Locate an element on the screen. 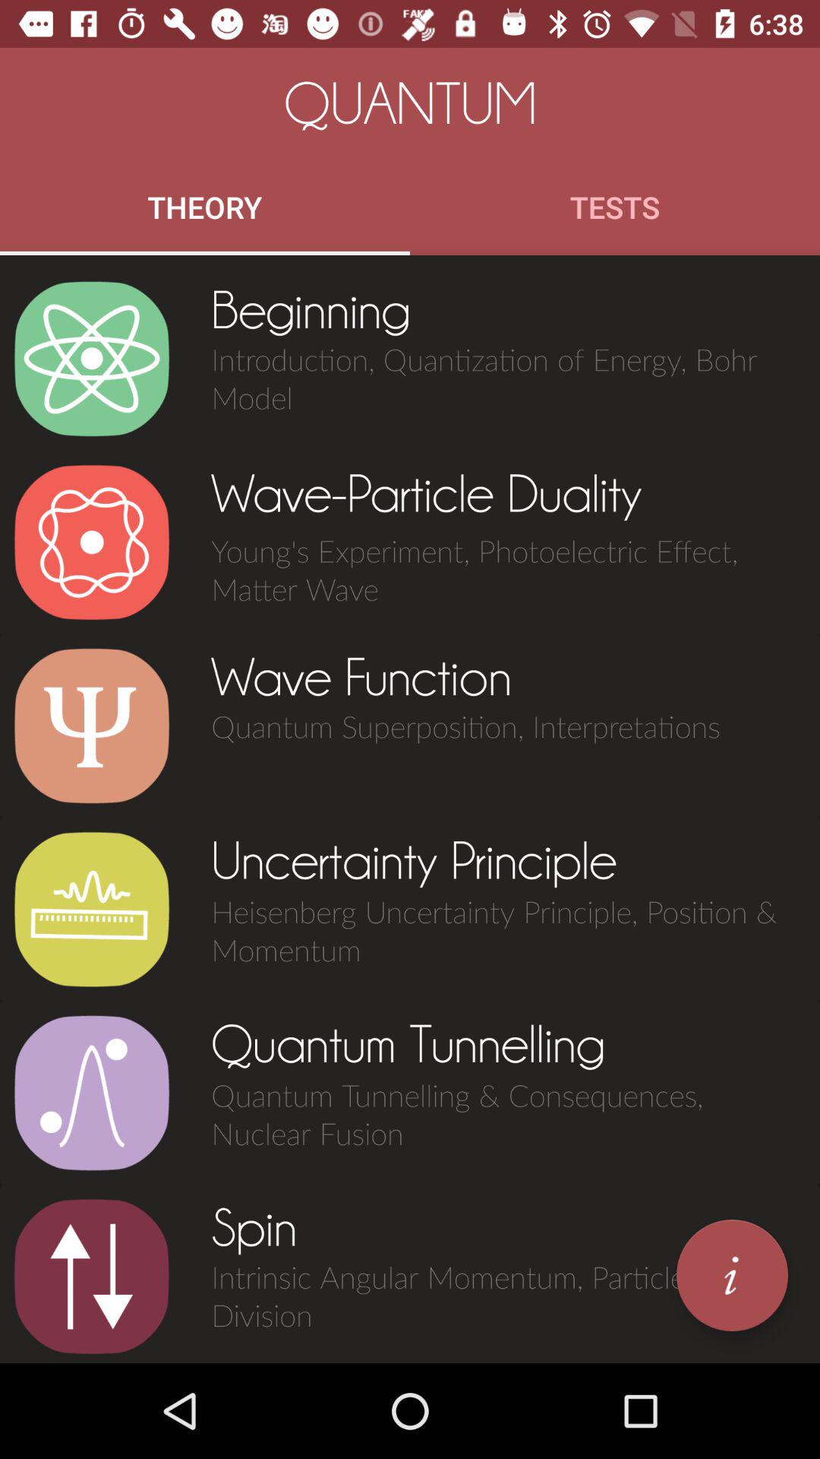  select the item next to uncertainty principle item is located at coordinates (91, 910).